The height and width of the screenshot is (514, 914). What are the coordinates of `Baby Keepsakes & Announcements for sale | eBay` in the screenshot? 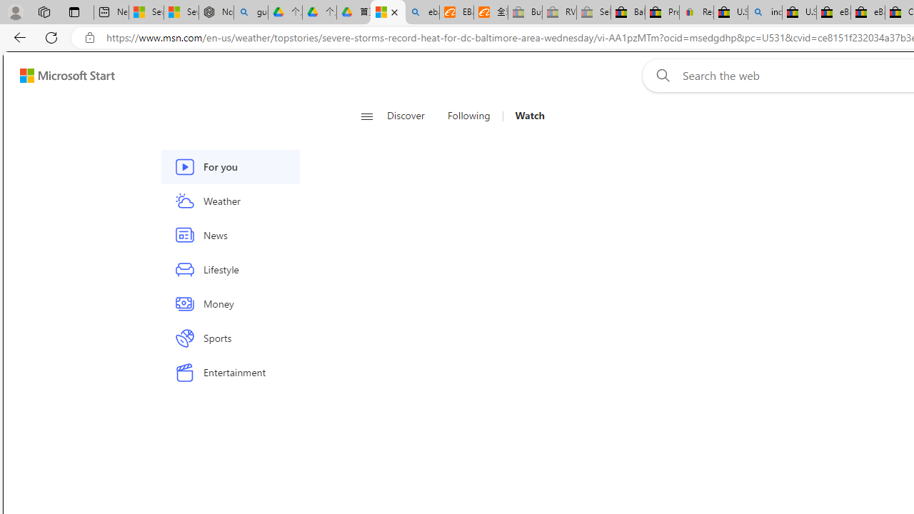 It's located at (628, 13).